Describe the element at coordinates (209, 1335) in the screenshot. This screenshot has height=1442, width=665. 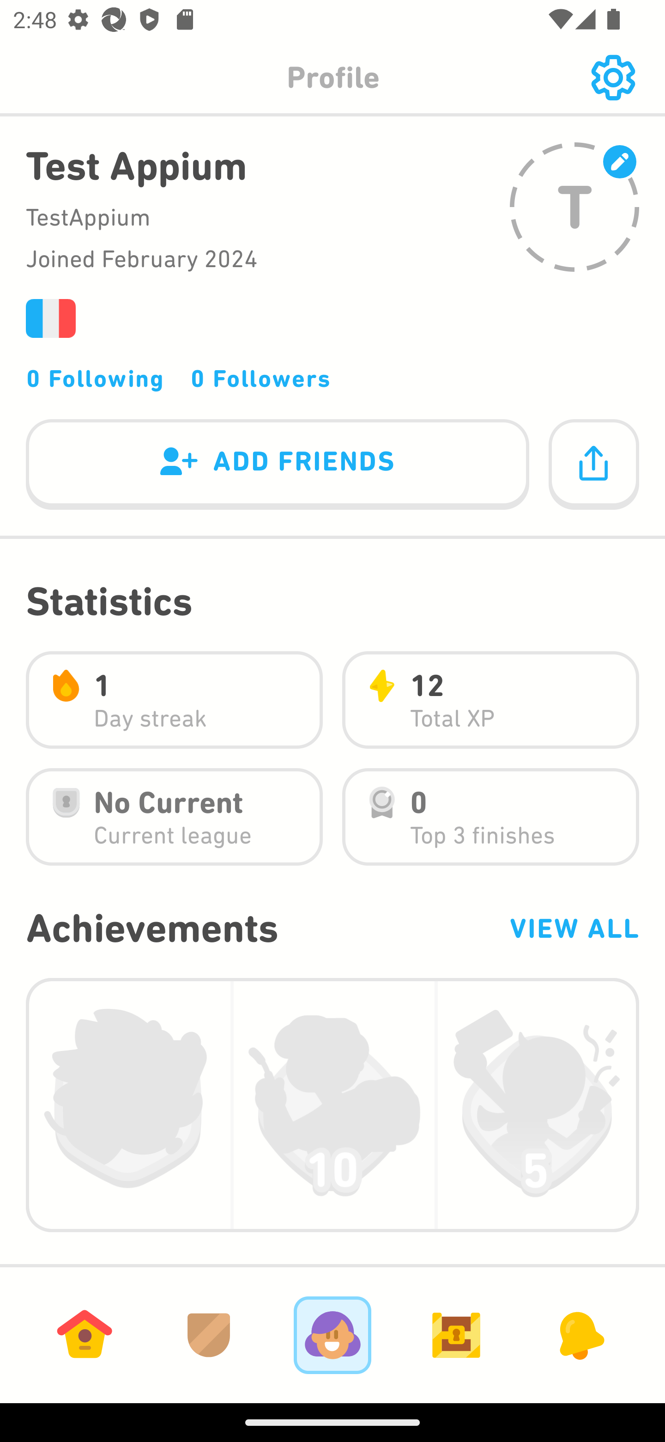
I see `Leagues Tab` at that location.